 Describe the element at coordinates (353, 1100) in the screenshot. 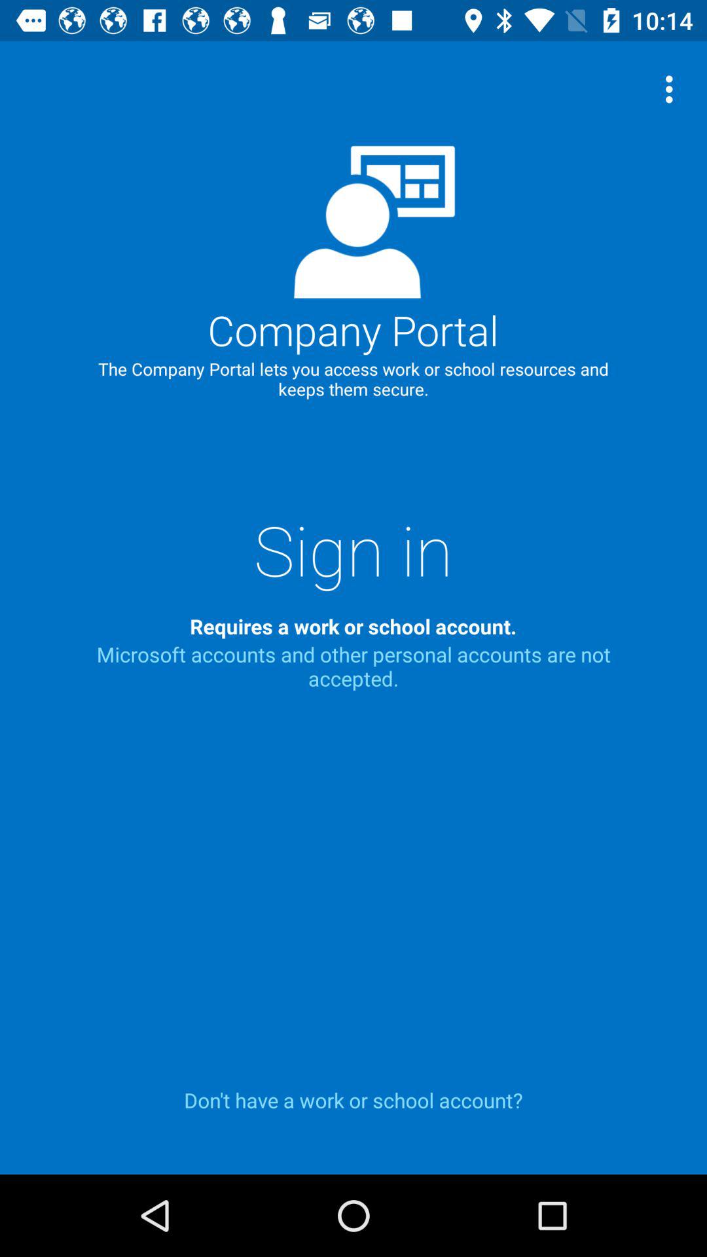

I see `click the icon below microsoft accounts and` at that location.